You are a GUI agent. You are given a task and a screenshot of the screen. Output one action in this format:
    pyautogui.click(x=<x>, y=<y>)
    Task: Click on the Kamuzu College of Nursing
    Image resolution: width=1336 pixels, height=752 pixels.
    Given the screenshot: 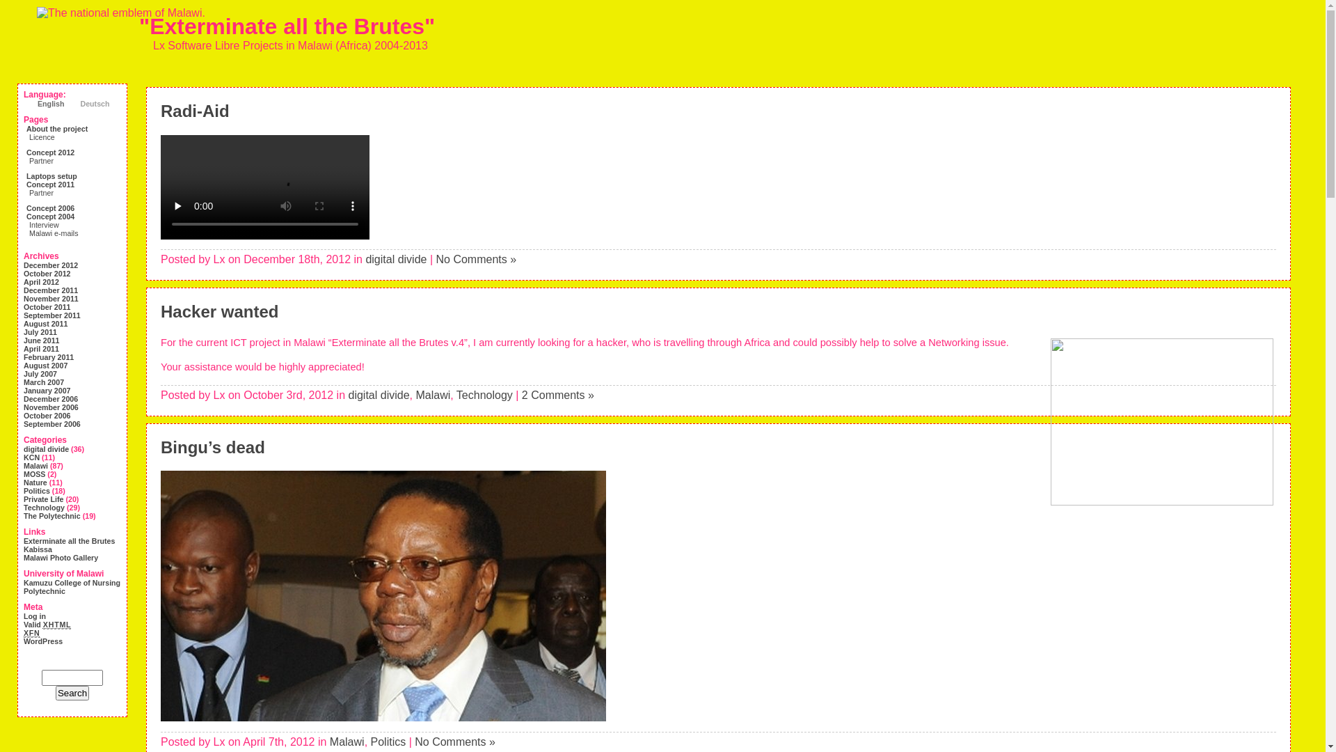 What is the action you would take?
    pyautogui.click(x=72, y=583)
    